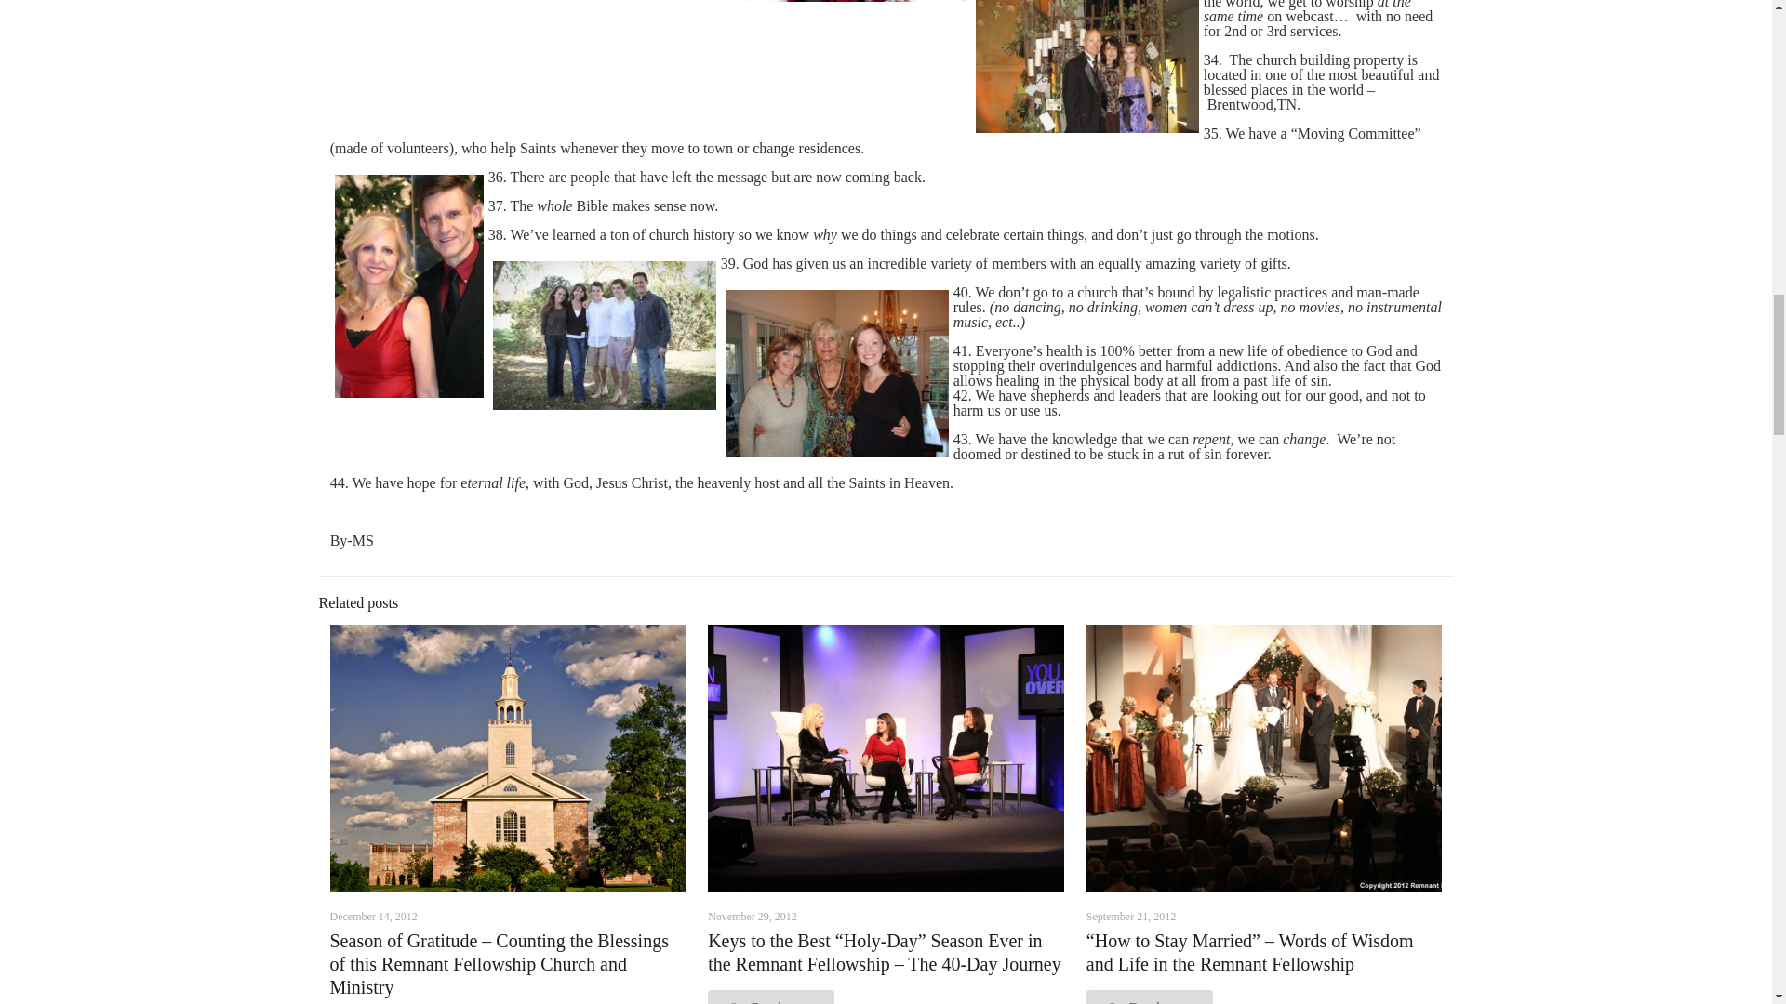  I want to click on Read more, so click(770, 997).